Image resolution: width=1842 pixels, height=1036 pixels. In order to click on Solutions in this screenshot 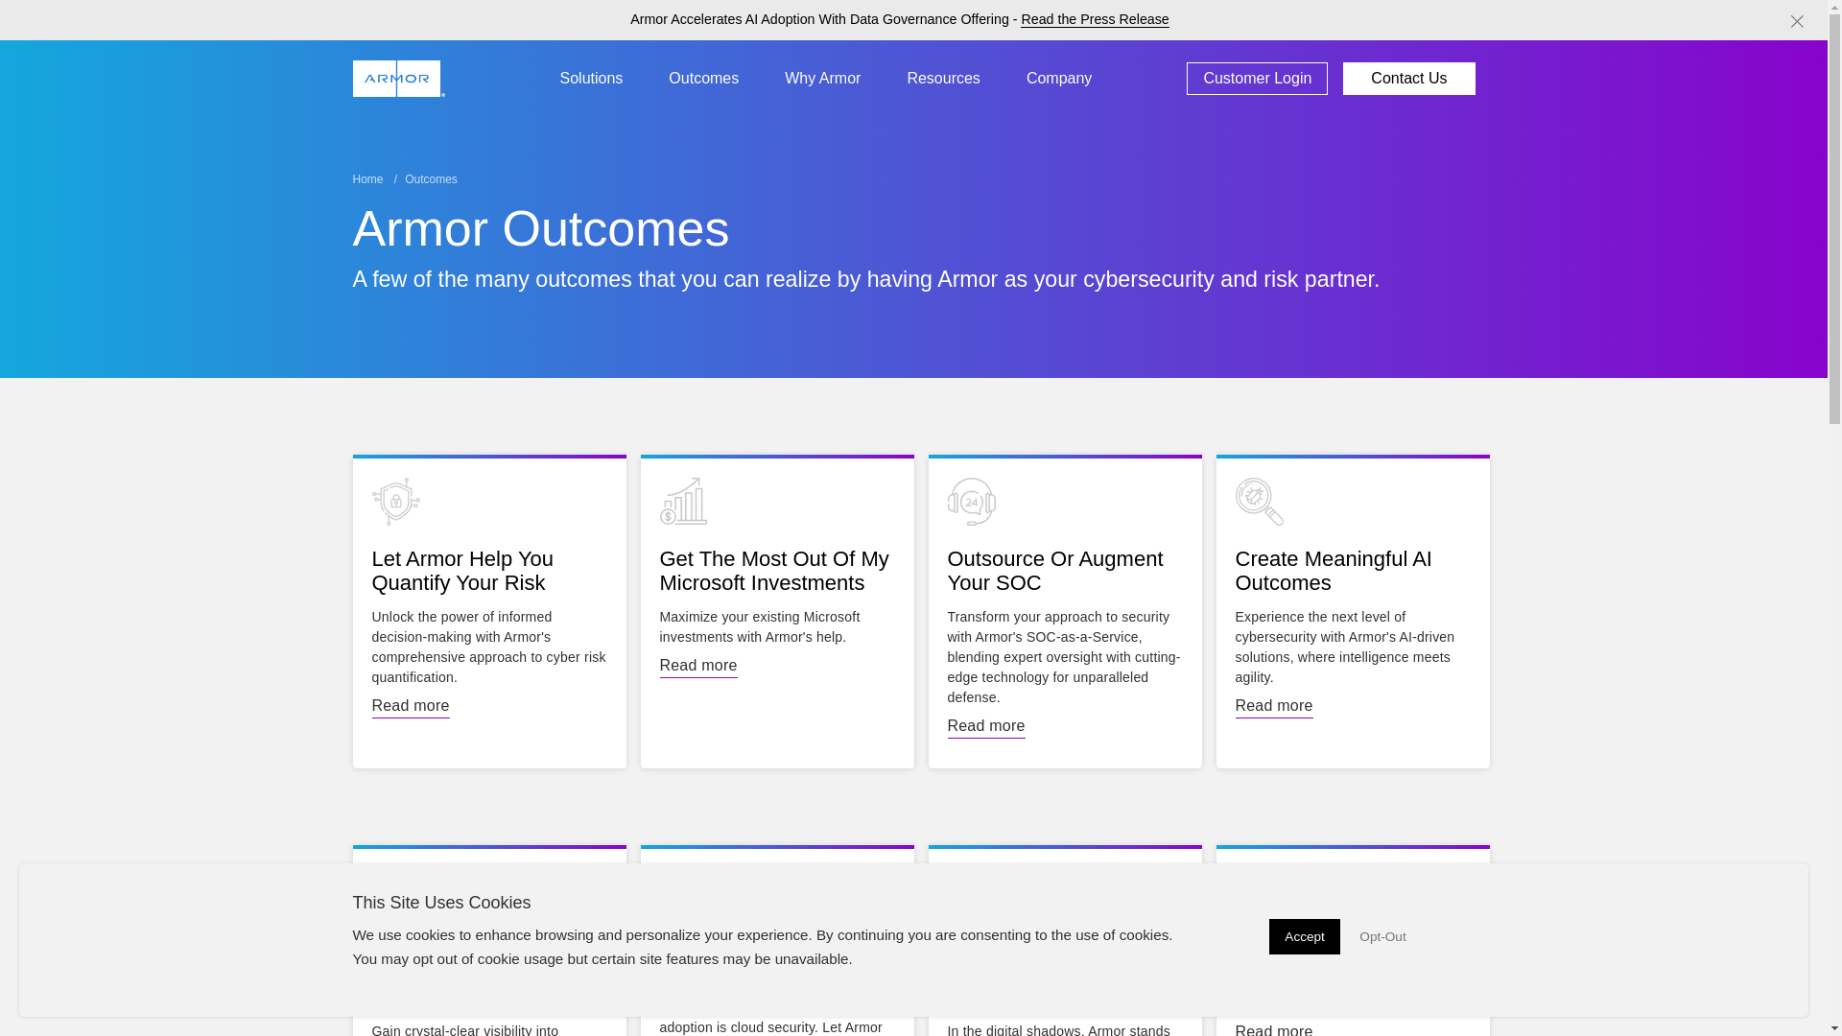, I will do `click(592, 79)`.